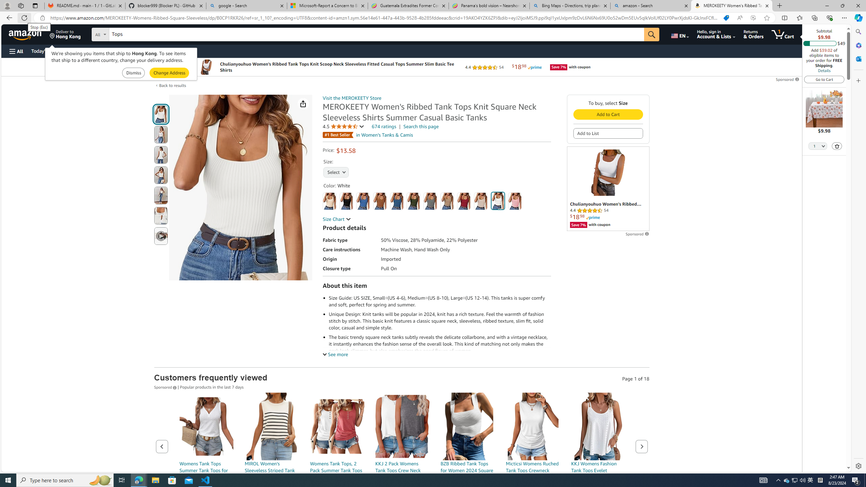  I want to click on Dusty Blue, so click(396, 201).